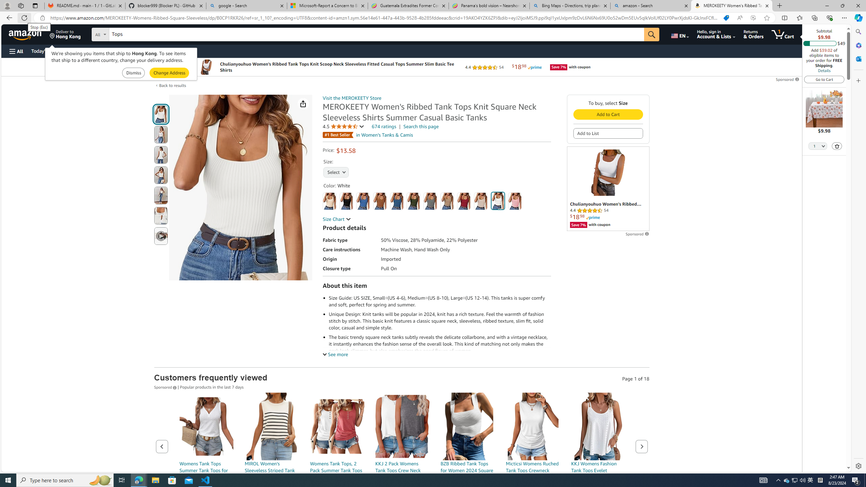  I want to click on Dusty Blue, so click(396, 201).